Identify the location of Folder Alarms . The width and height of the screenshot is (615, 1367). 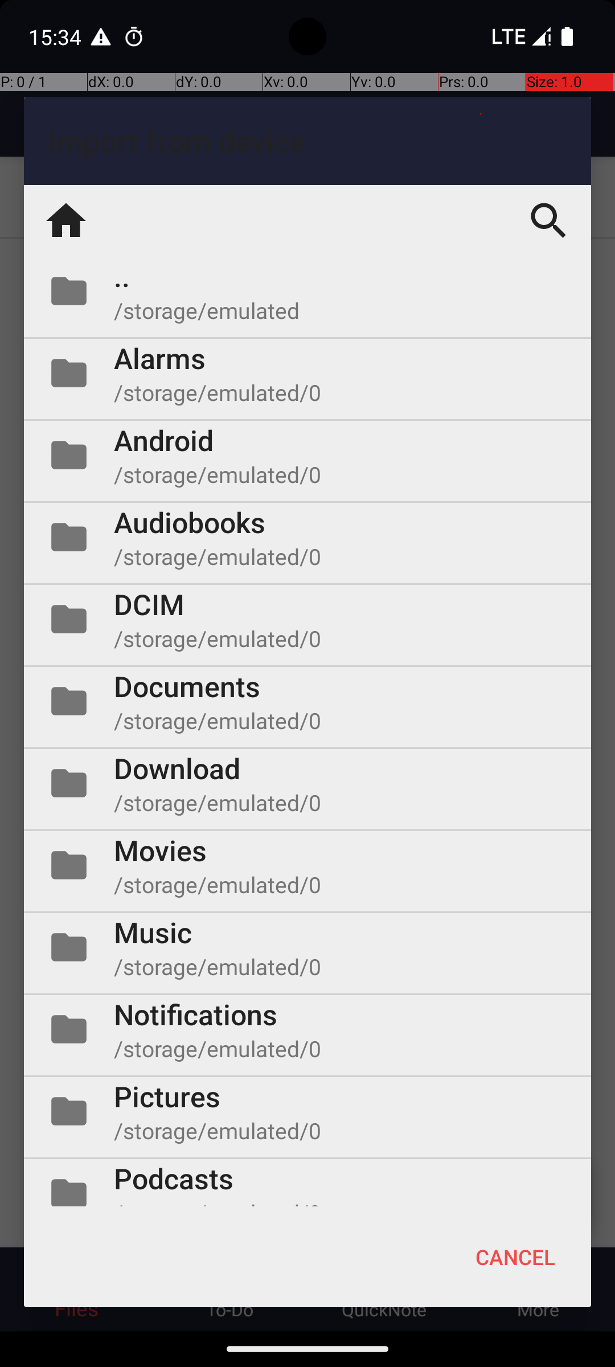
(307, 373).